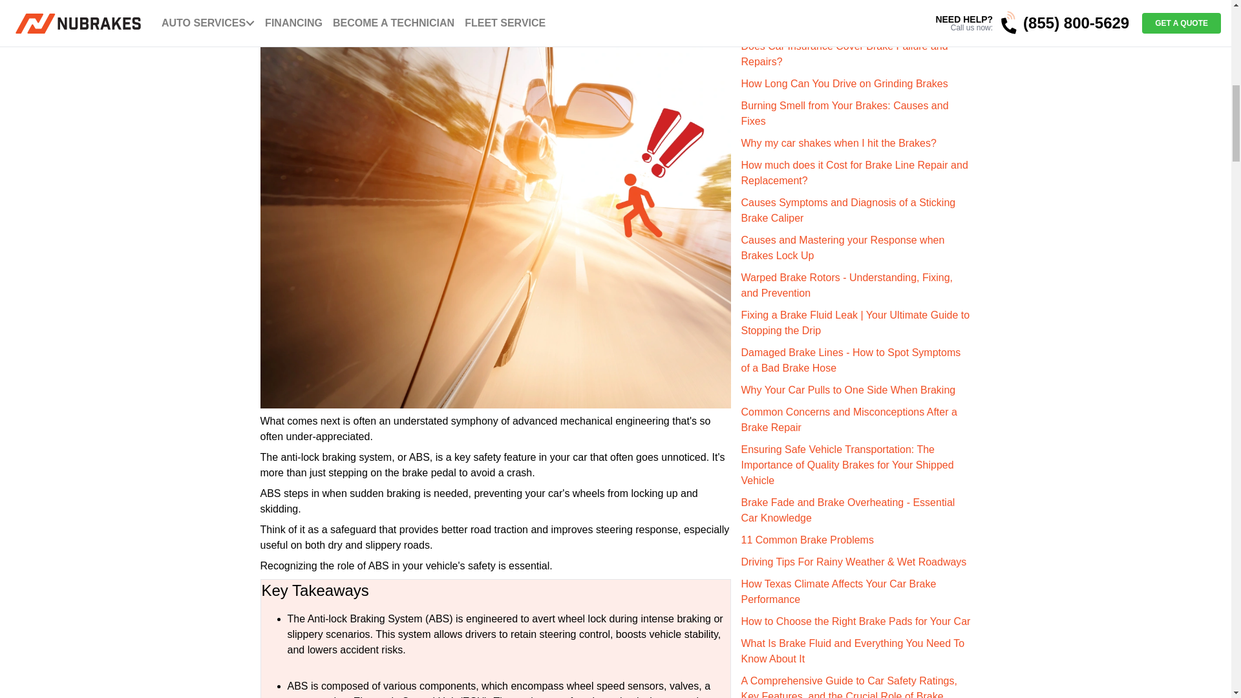 Image resolution: width=1241 pixels, height=698 pixels. Describe the element at coordinates (854, 173) in the screenshot. I see `How much does it Cost for Brake Line Repair and Replacement?` at that location.